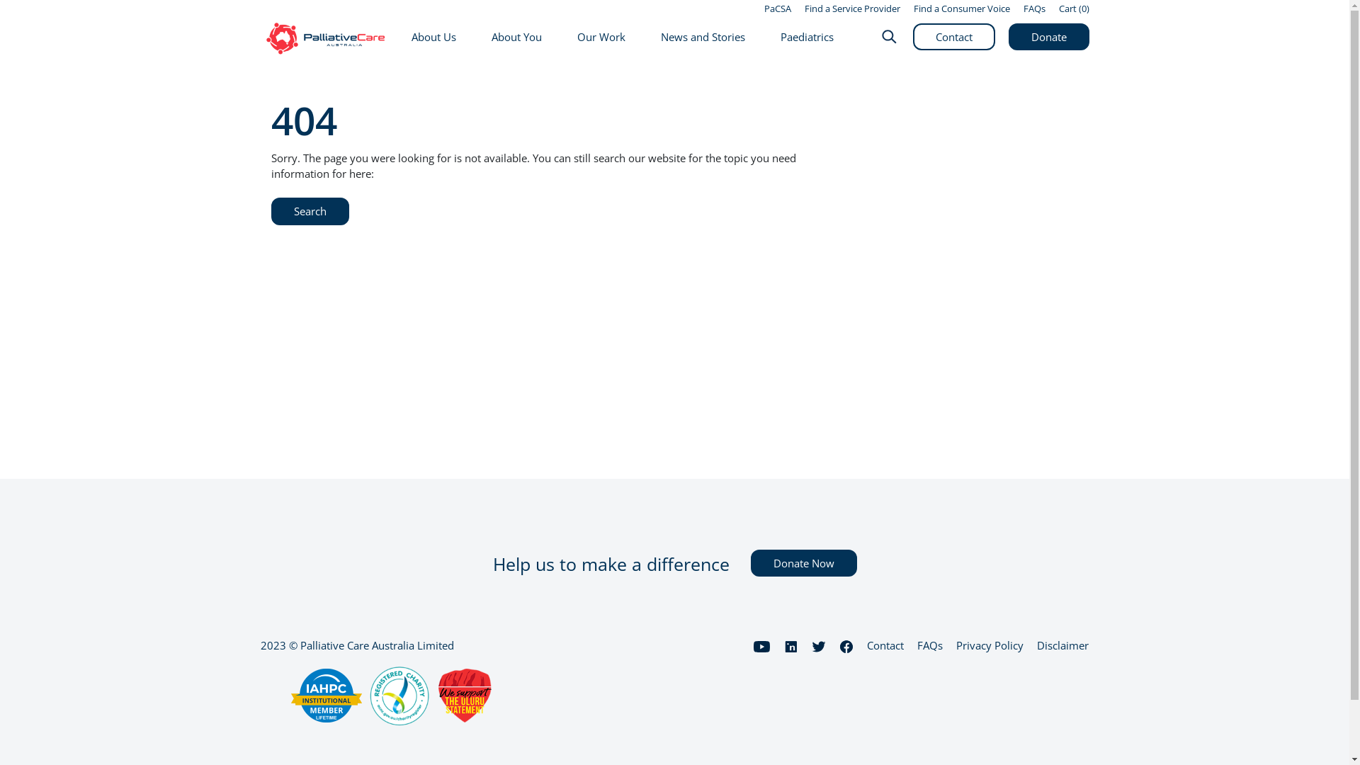 This screenshot has width=1360, height=765. Describe the element at coordinates (804, 564) in the screenshot. I see `Donate Now` at that location.